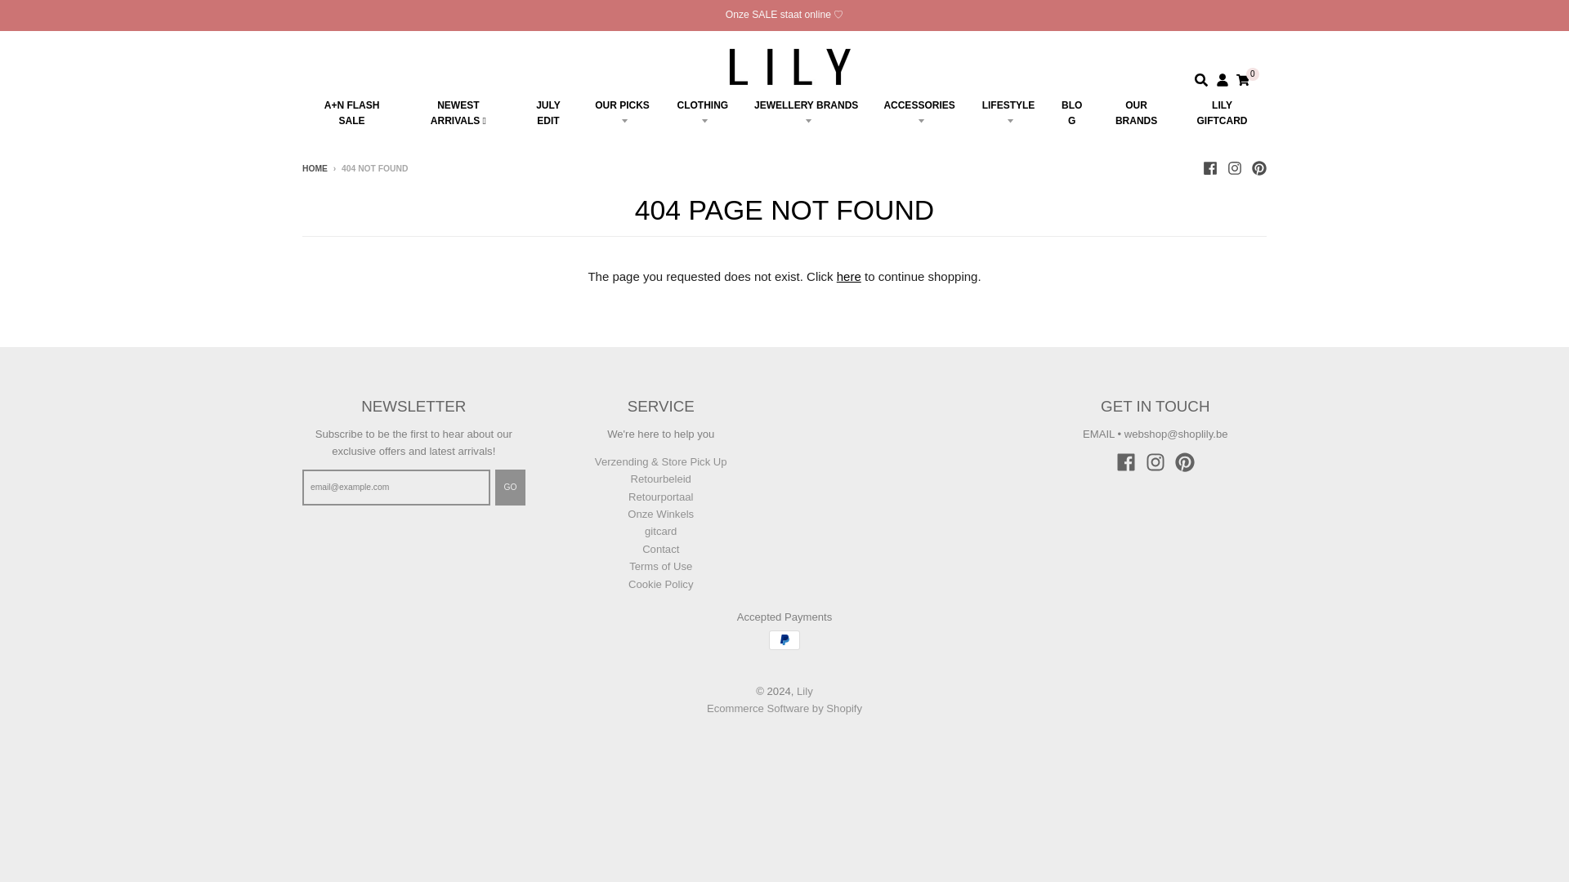 The width and height of the screenshot is (1569, 882). I want to click on Pinterest - Lily, so click(1258, 167).